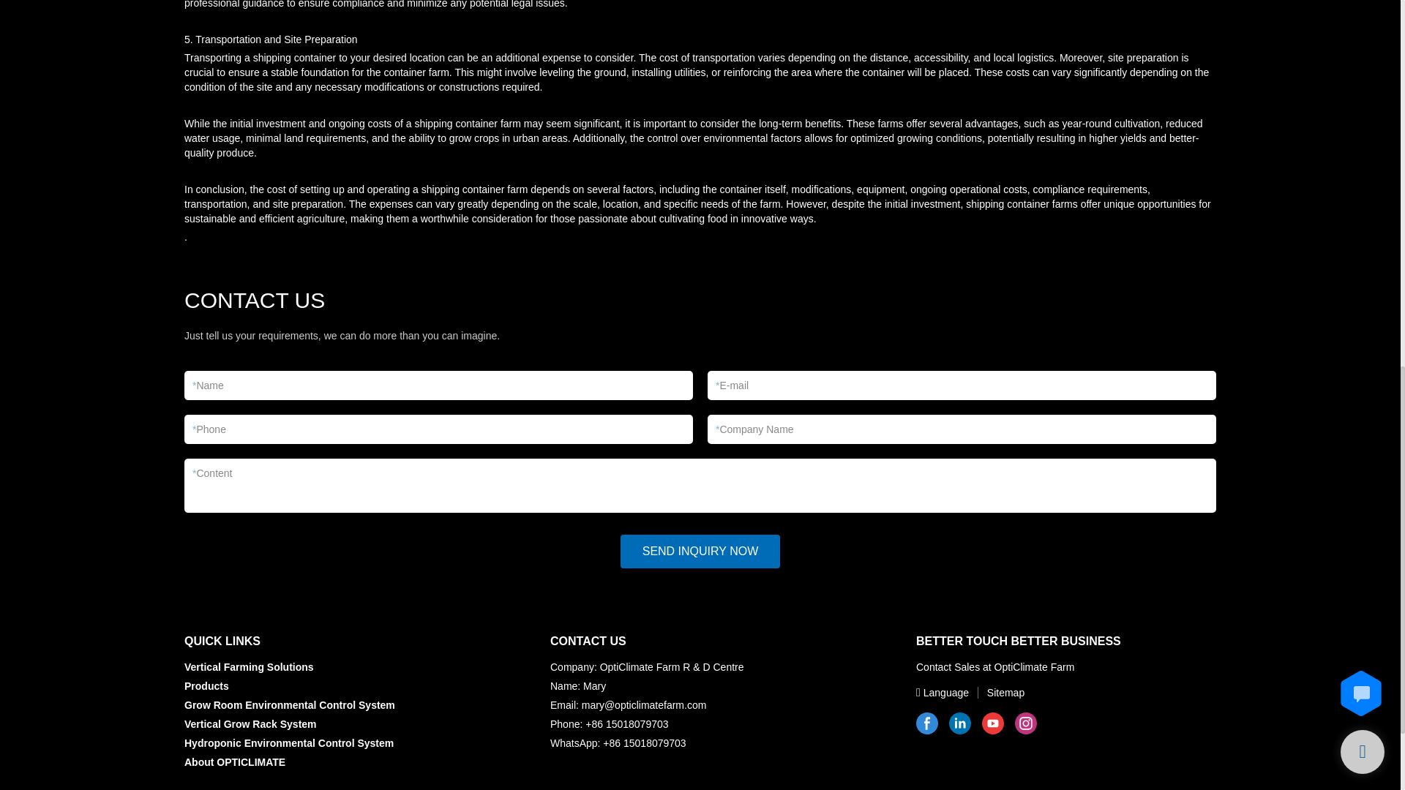  I want to click on Sitemap, so click(998, 692).